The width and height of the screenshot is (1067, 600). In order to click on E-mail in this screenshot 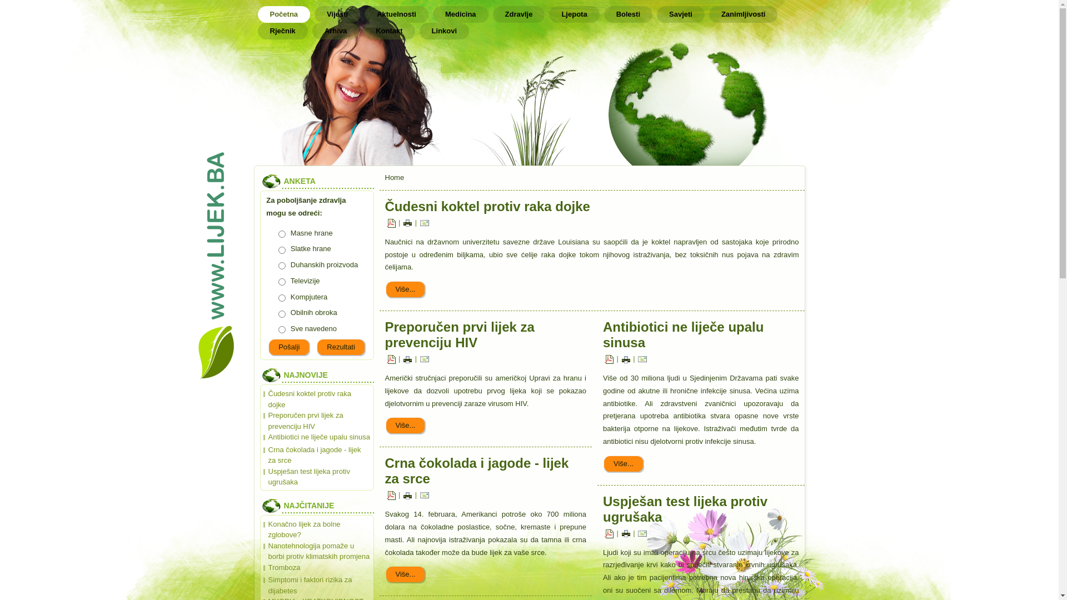, I will do `click(425, 496)`.